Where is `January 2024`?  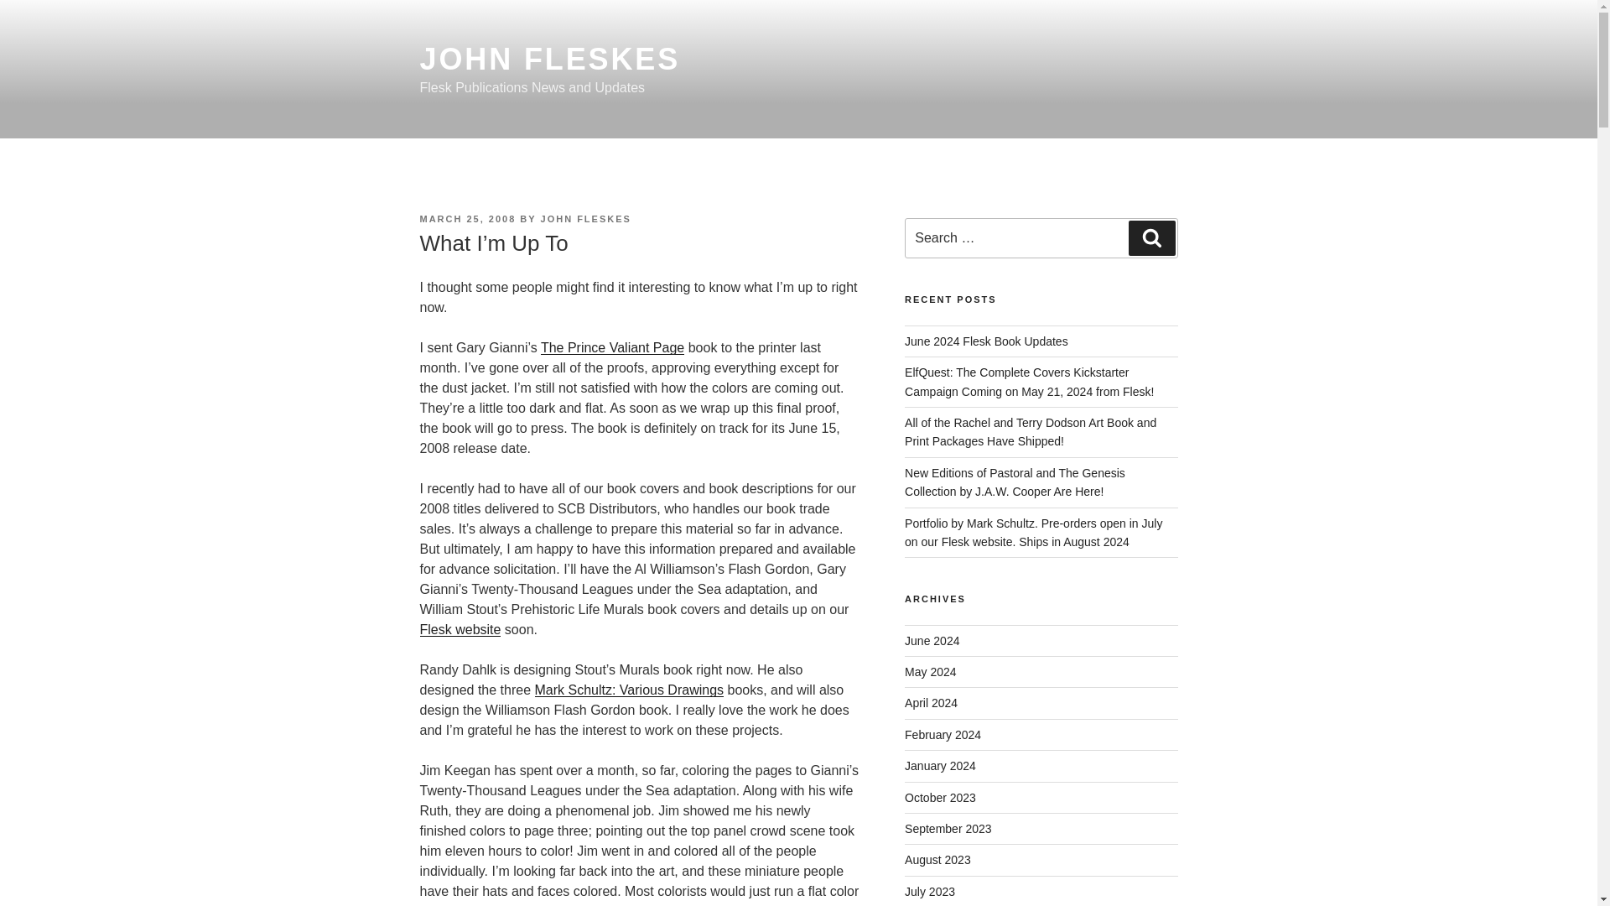 January 2024 is located at coordinates (940, 766).